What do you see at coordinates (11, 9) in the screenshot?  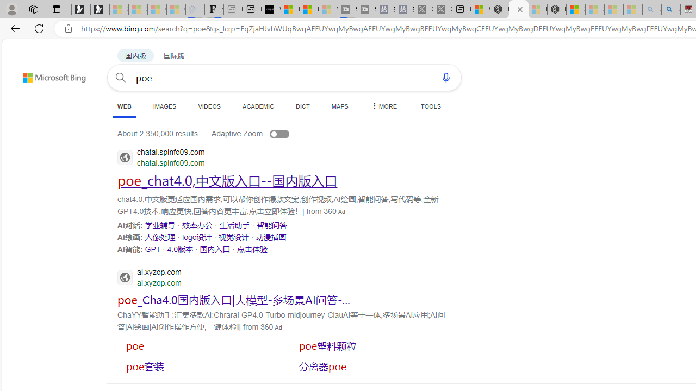 I see `Personal Profile` at bounding box center [11, 9].